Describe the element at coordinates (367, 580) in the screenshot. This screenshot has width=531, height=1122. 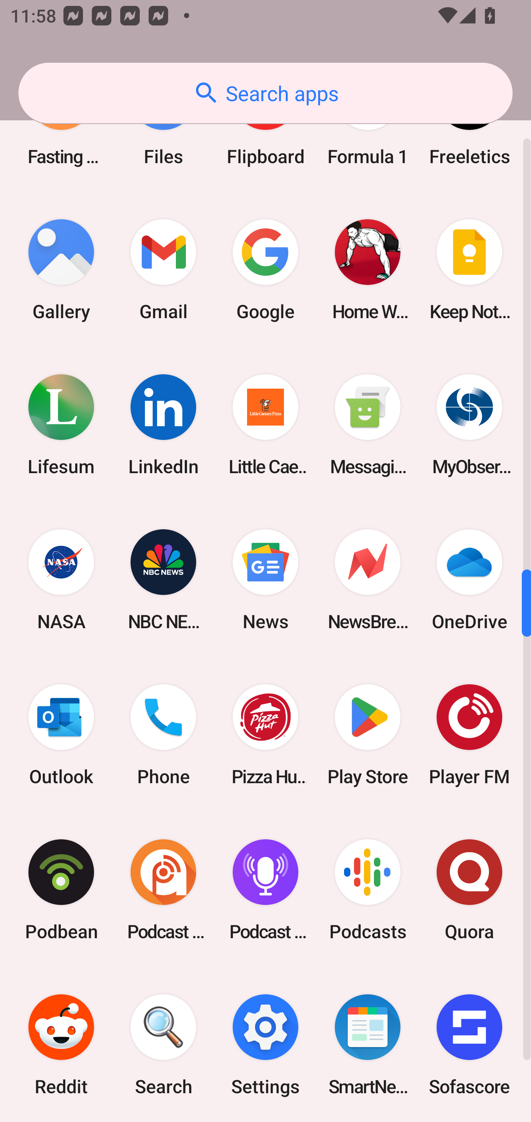
I see `NewsBreak` at that location.